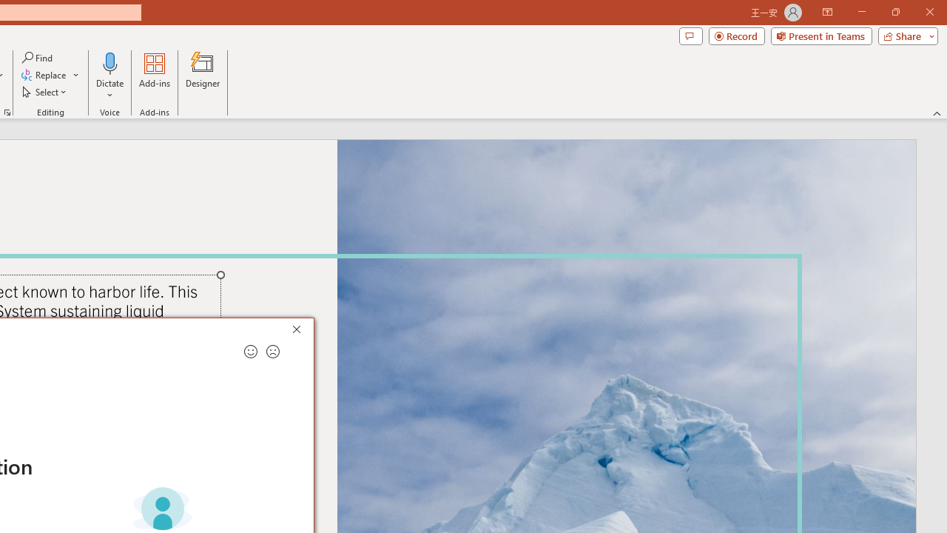 The height and width of the screenshot is (533, 947). What do you see at coordinates (273, 352) in the screenshot?
I see `Send a frown for feedback` at bounding box center [273, 352].